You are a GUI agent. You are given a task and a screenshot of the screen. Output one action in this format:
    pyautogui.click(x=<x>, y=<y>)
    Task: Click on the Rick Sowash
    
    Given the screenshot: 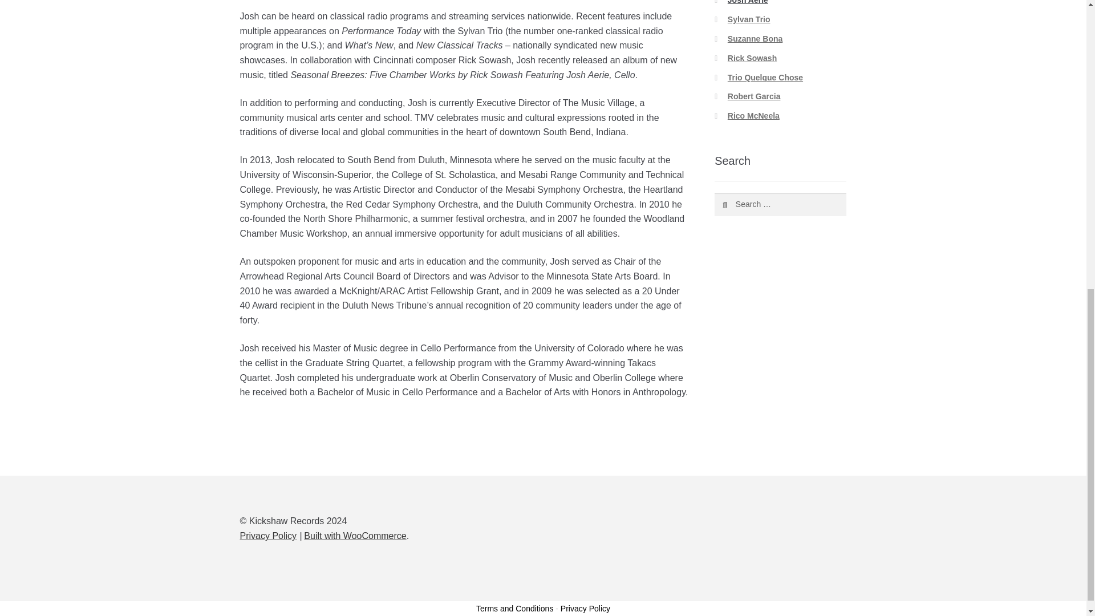 What is the action you would take?
    pyautogui.click(x=752, y=58)
    